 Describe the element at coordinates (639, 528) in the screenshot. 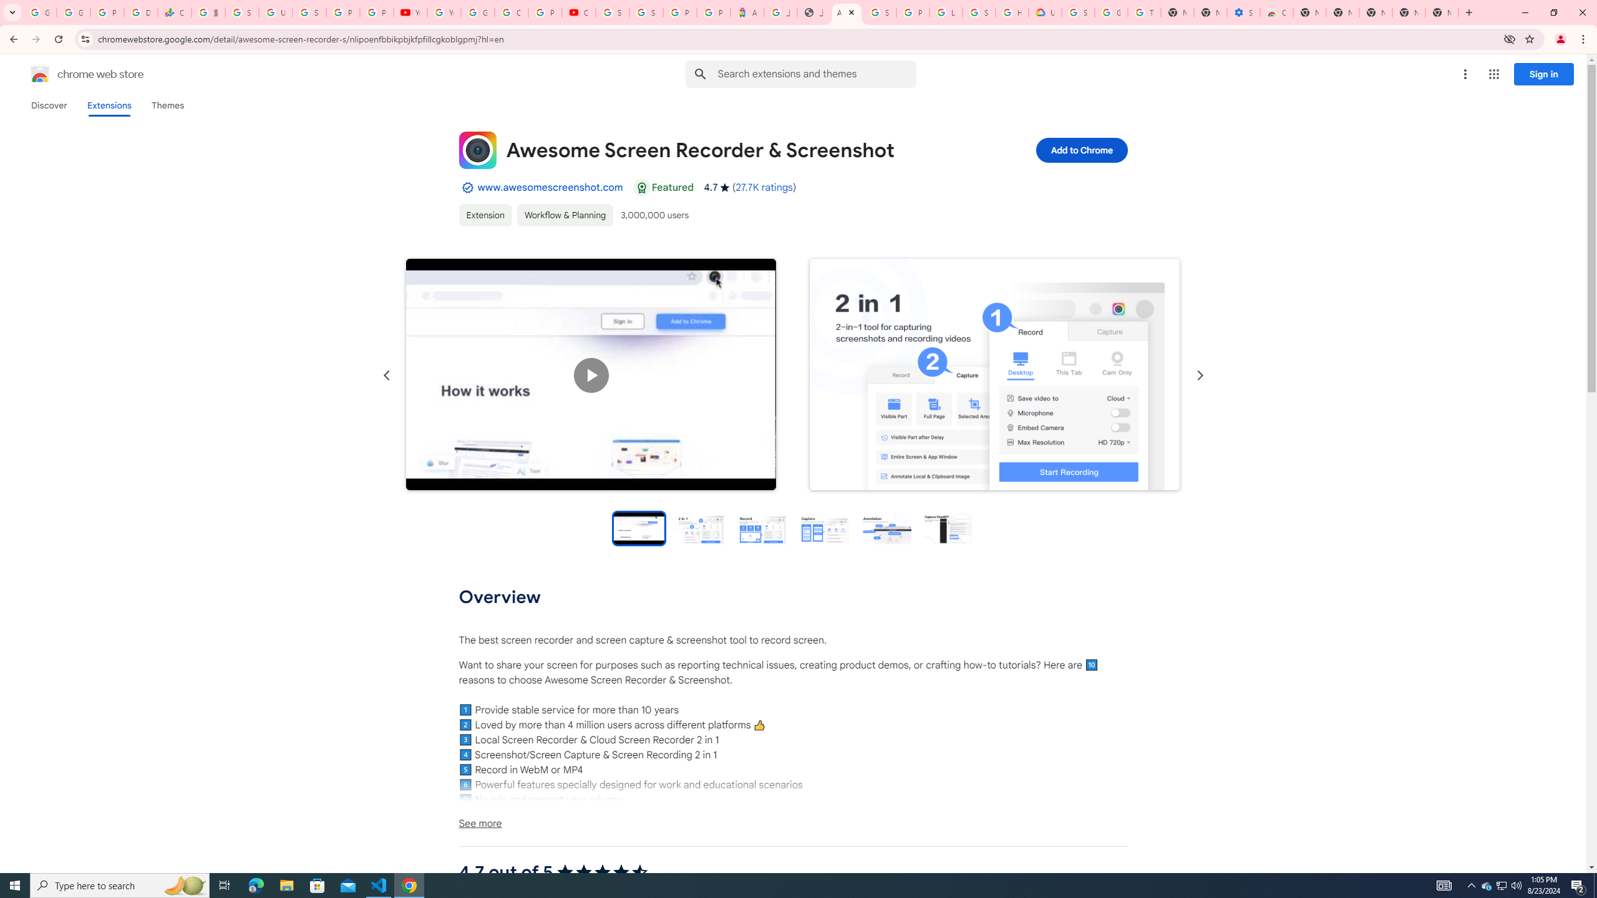

I see `Item video thumbnail` at that location.